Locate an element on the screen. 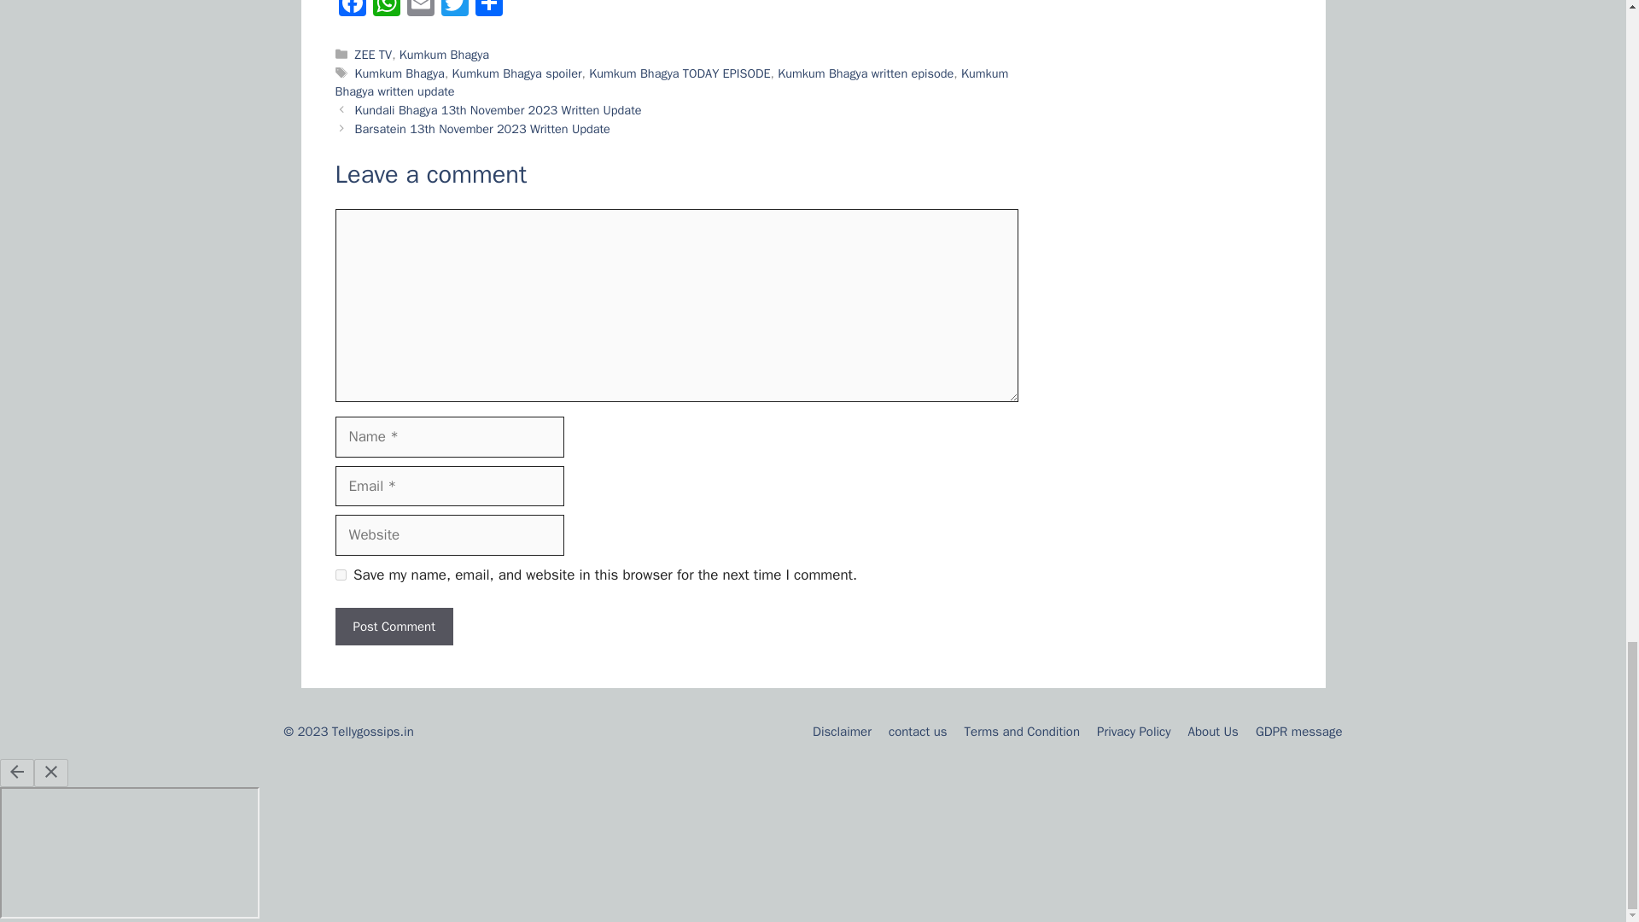  Facebook is located at coordinates (352, 10).